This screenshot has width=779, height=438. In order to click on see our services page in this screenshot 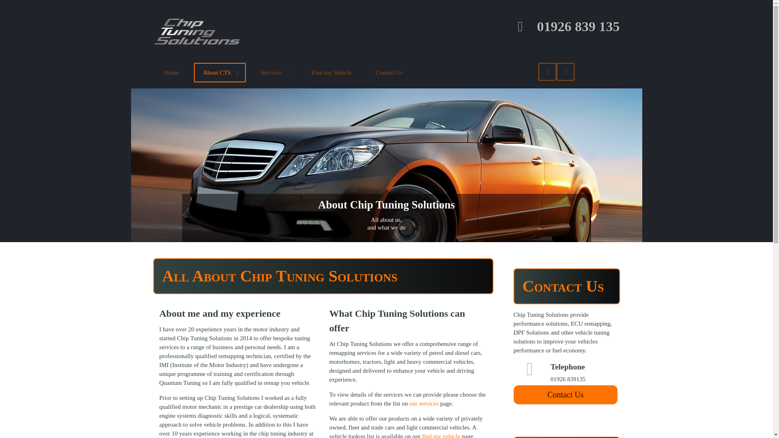, I will do `click(424, 404)`.